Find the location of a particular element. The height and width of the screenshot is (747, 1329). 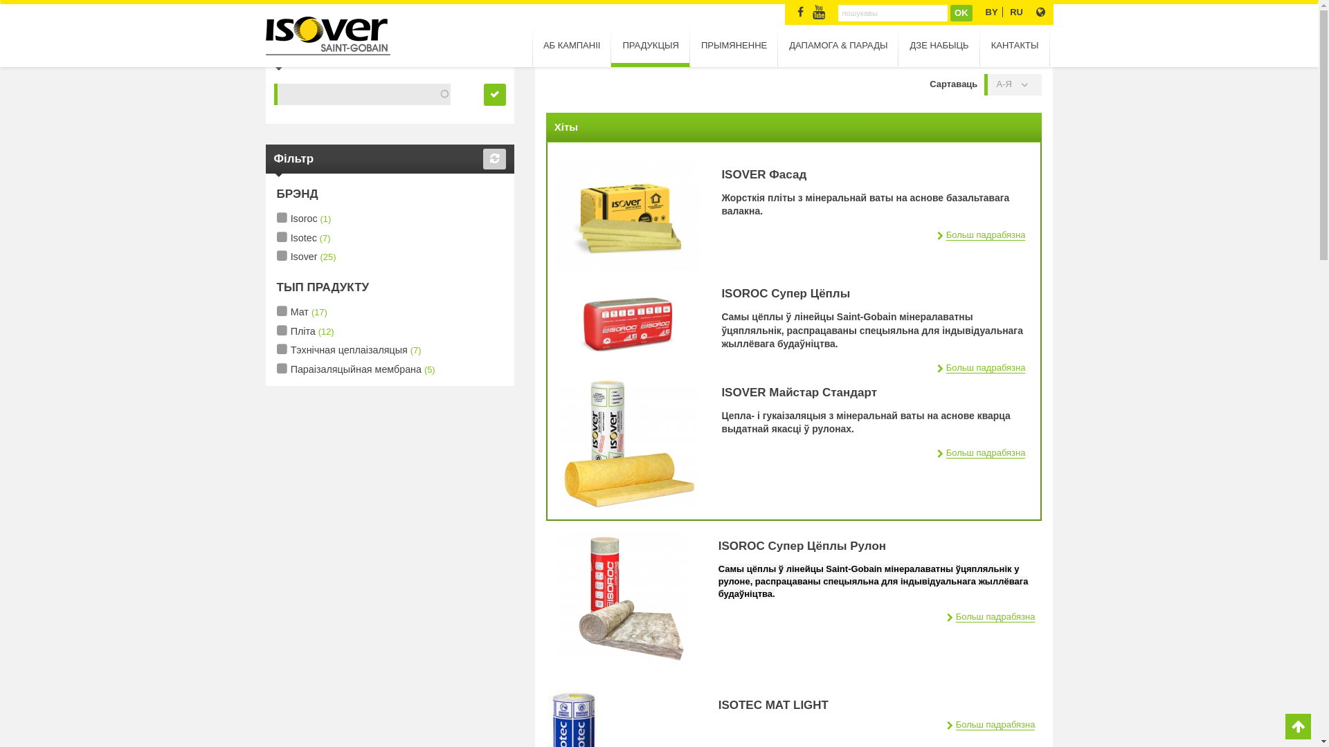

ISOTEC MAT LIGHT is located at coordinates (774, 705).